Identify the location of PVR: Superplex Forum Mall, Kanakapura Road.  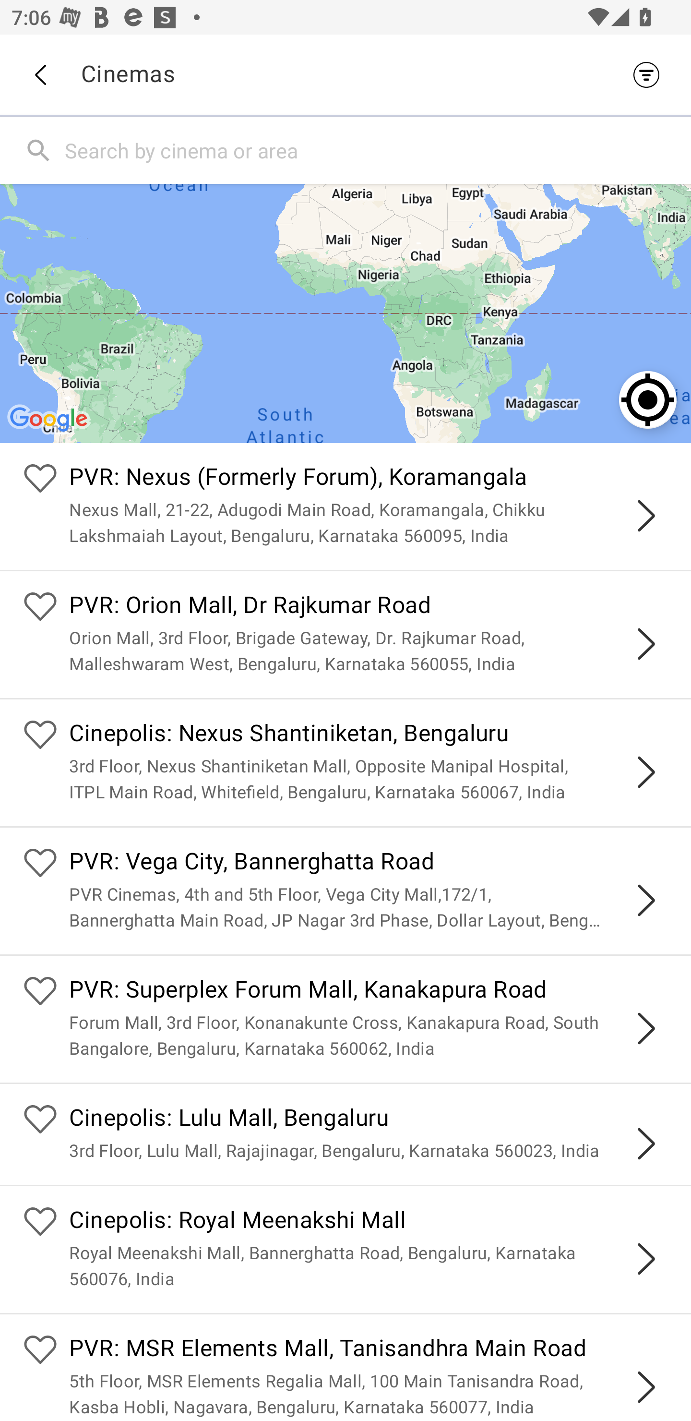
(369, 992).